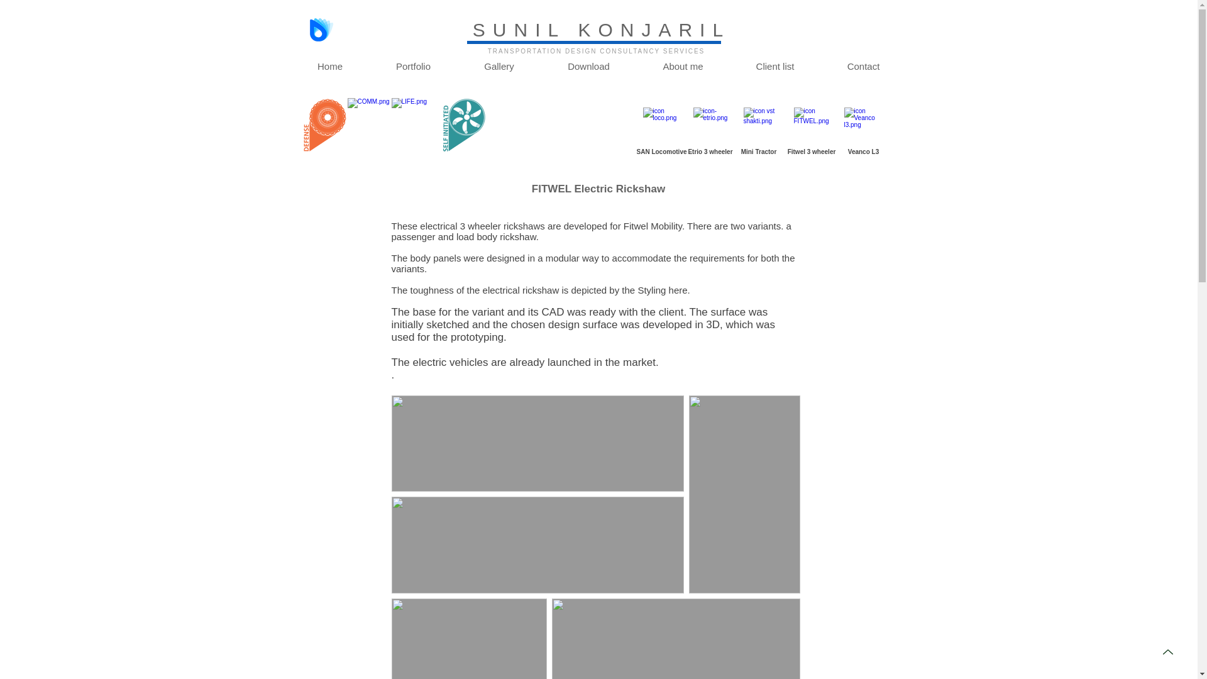  Describe the element at coordinates (601, 30) in the screenshot. I see `SUNIL KONJARIL` at that location.